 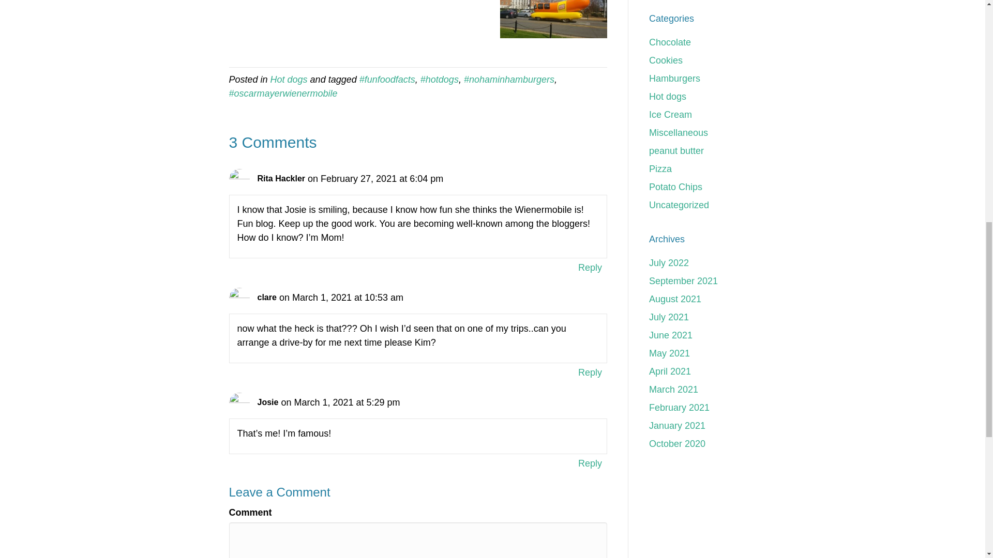 I want to click on Reply, so click(x=590, y=268).